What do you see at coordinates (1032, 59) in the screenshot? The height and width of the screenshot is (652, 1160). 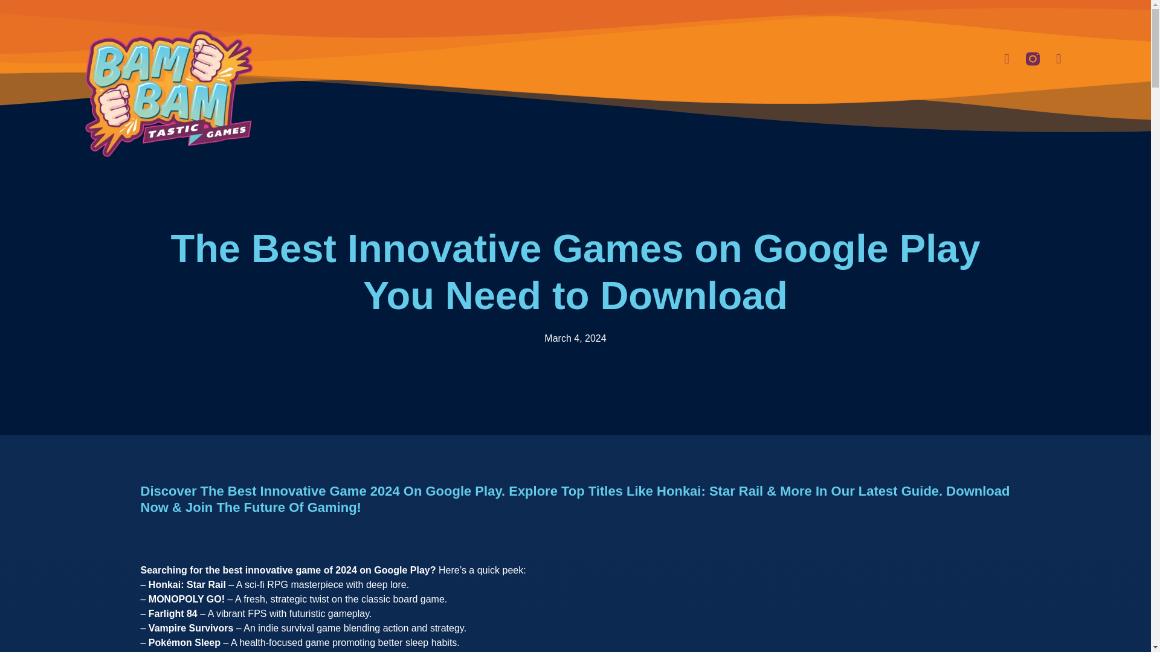 I see `Instagram` at bounding box center [1032, 59].